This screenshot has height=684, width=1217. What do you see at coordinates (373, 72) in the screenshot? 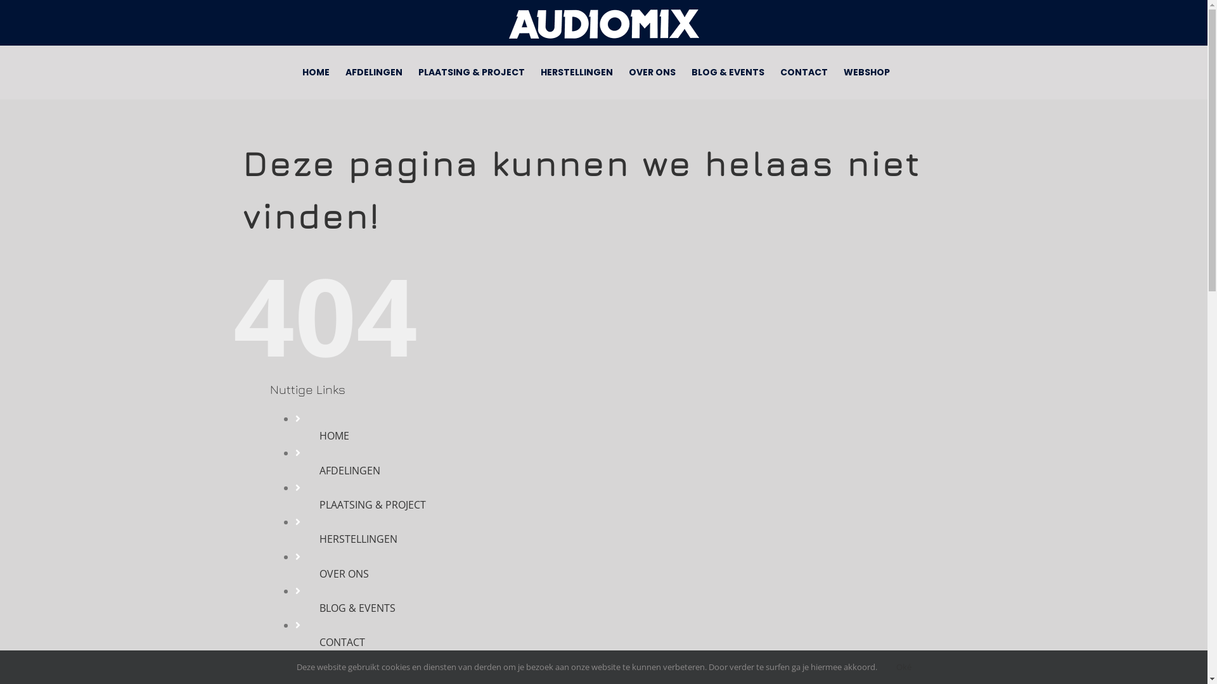
I see `AFDELINGEN` at bounding box center [373, 72].